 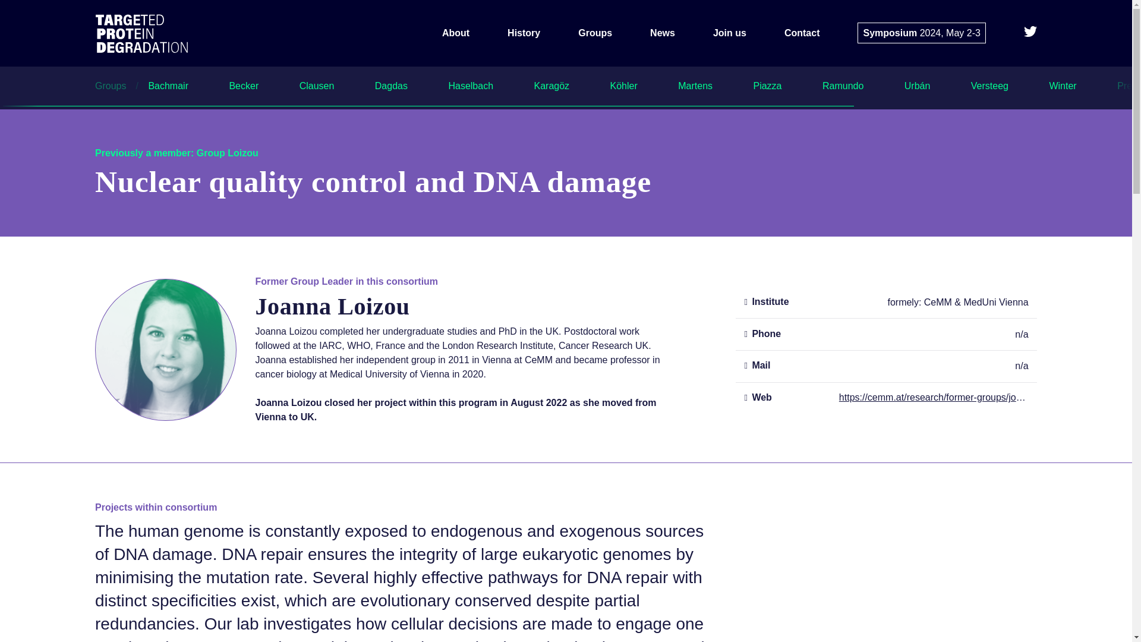 What do you see at coordinates (1062, 86) in the screenshot?
I see `Winter` at bounding box center [1062, 86].